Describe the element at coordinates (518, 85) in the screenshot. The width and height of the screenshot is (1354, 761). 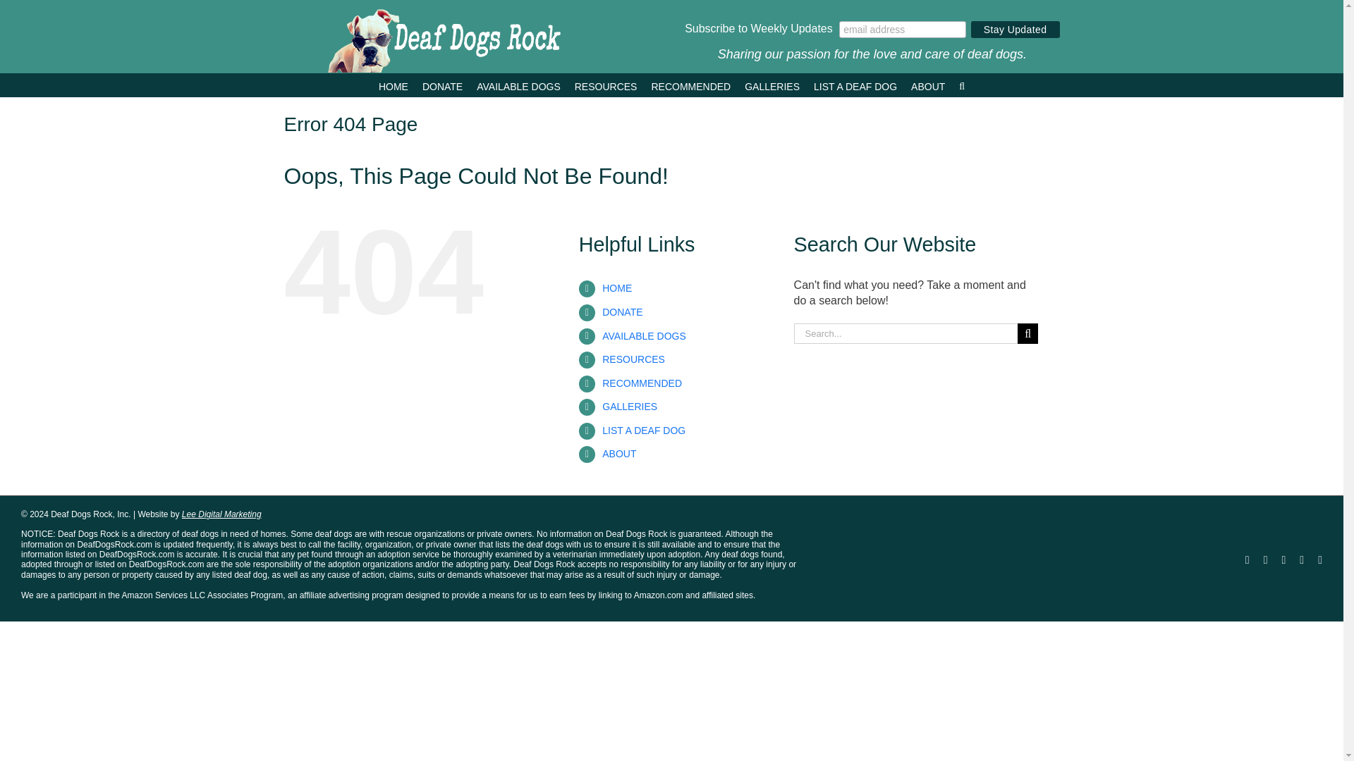
I see `AVAILABLE DOGS` at that location.